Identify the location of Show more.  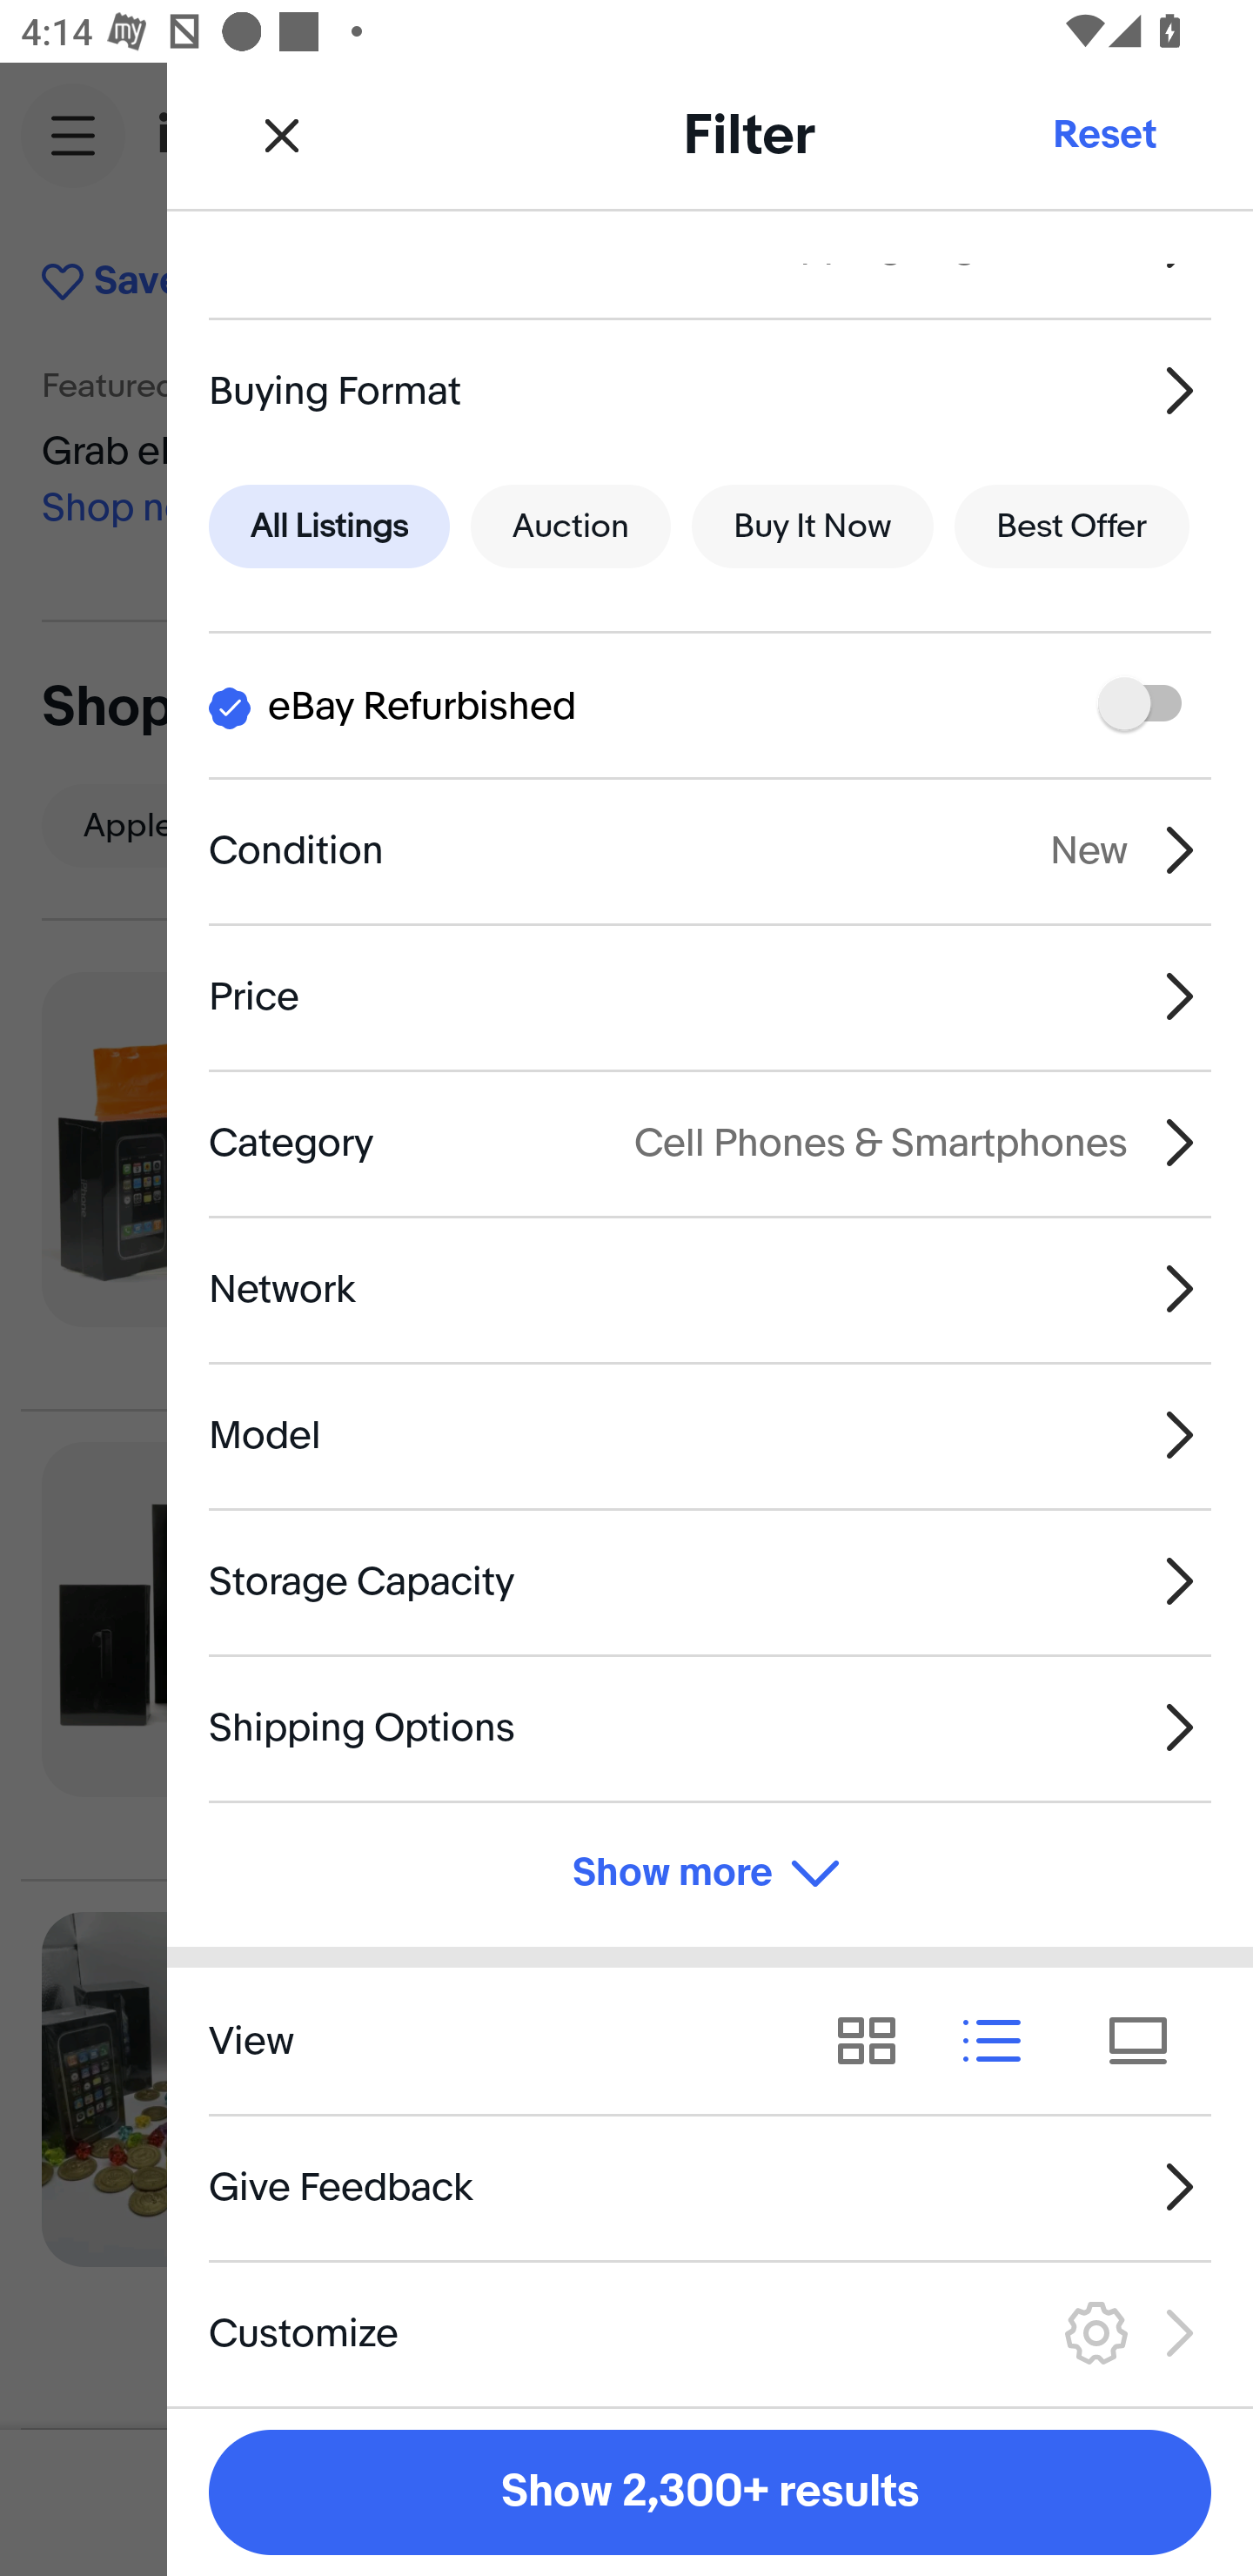
(710, 1874).